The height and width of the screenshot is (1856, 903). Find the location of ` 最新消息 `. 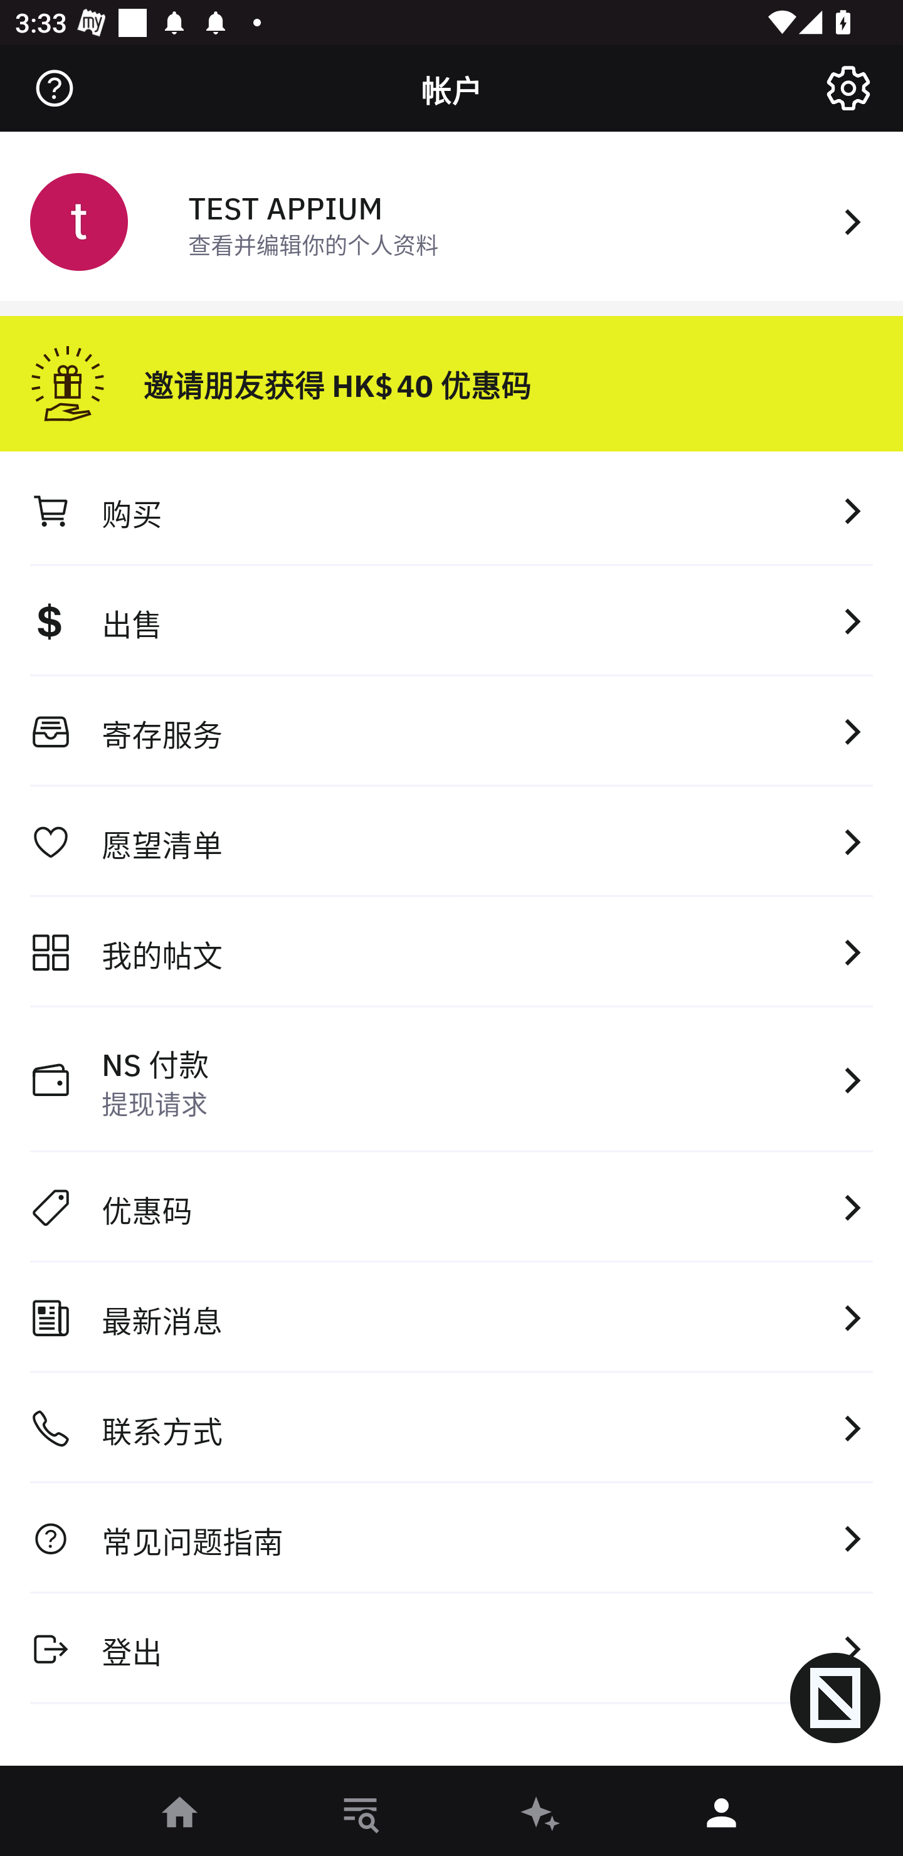

 最新消息  is located at coordinates (451, 1317).